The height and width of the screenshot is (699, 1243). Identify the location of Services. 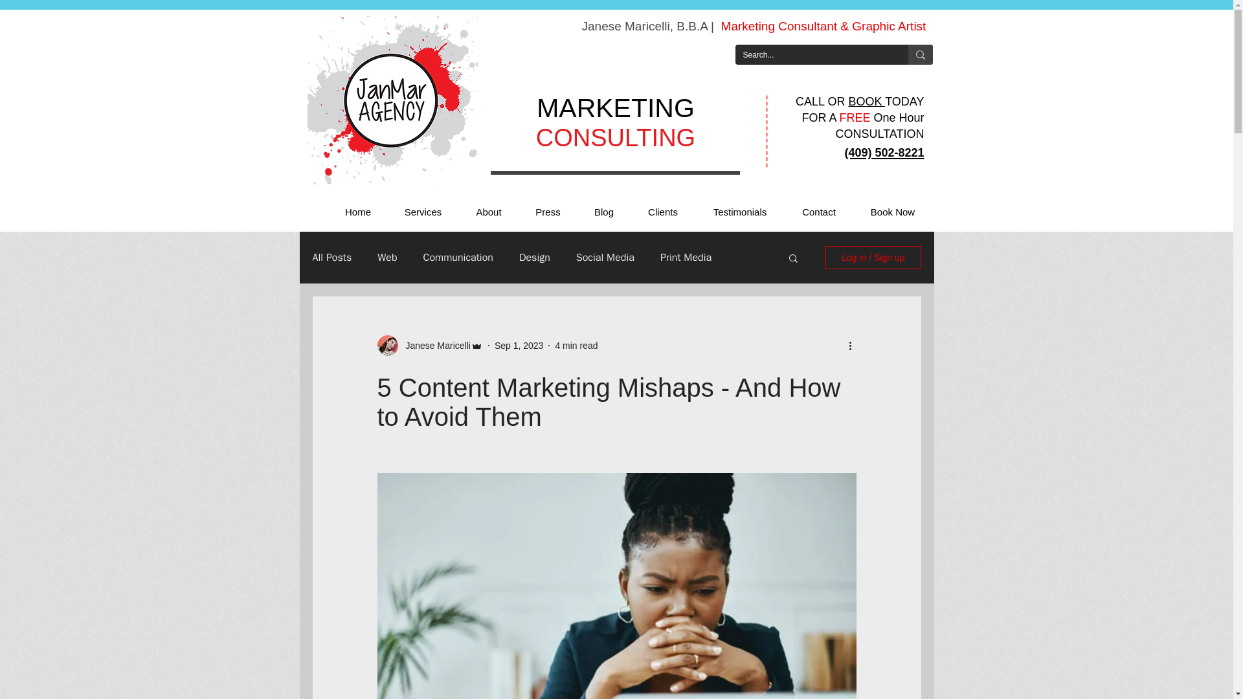
(422, 211).